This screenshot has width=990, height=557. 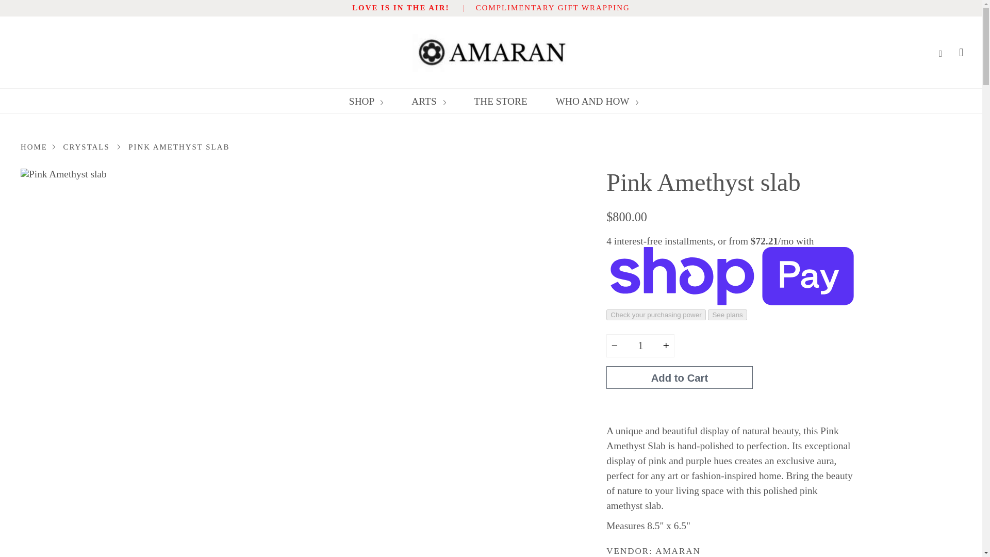 What do you see at coordinates (366, 101) in the screenshot?
I see `SHOP` at bounding box center [366, 101].